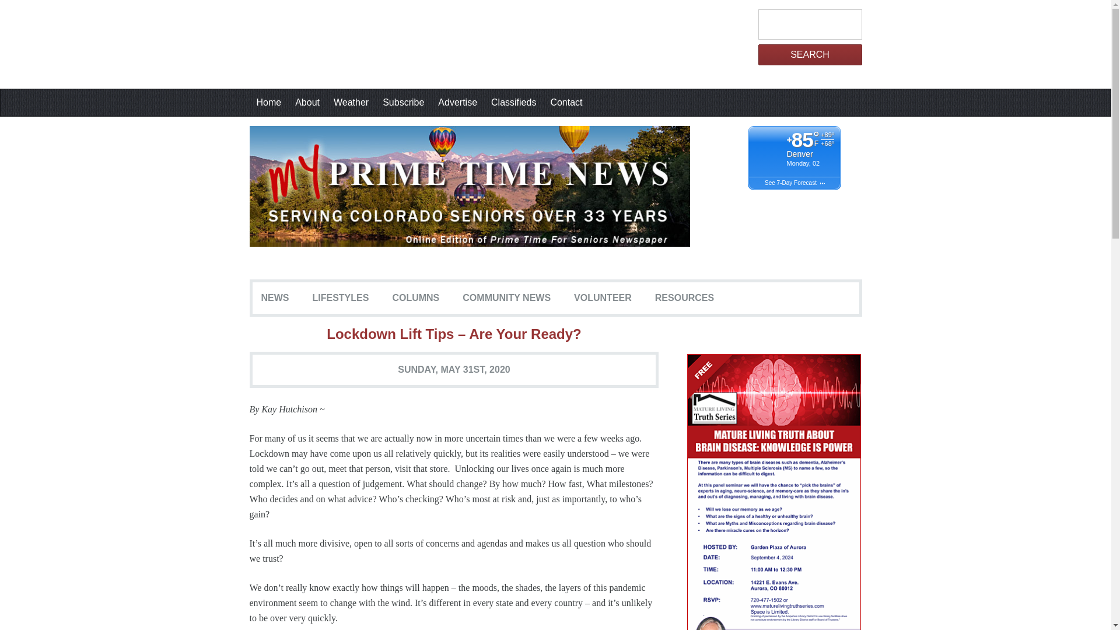 This screenshot has width=1120, height=630. I want to click on LIFESTYLES, so click(341, 298).